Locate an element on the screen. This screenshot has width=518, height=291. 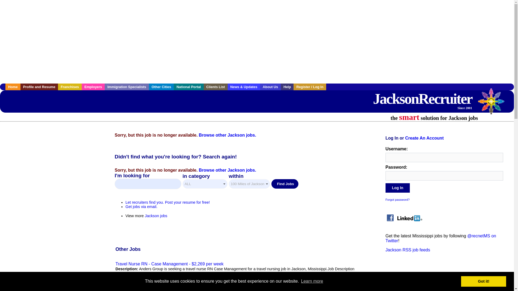
Recruiter Networks is located at coordinates (494, 104).